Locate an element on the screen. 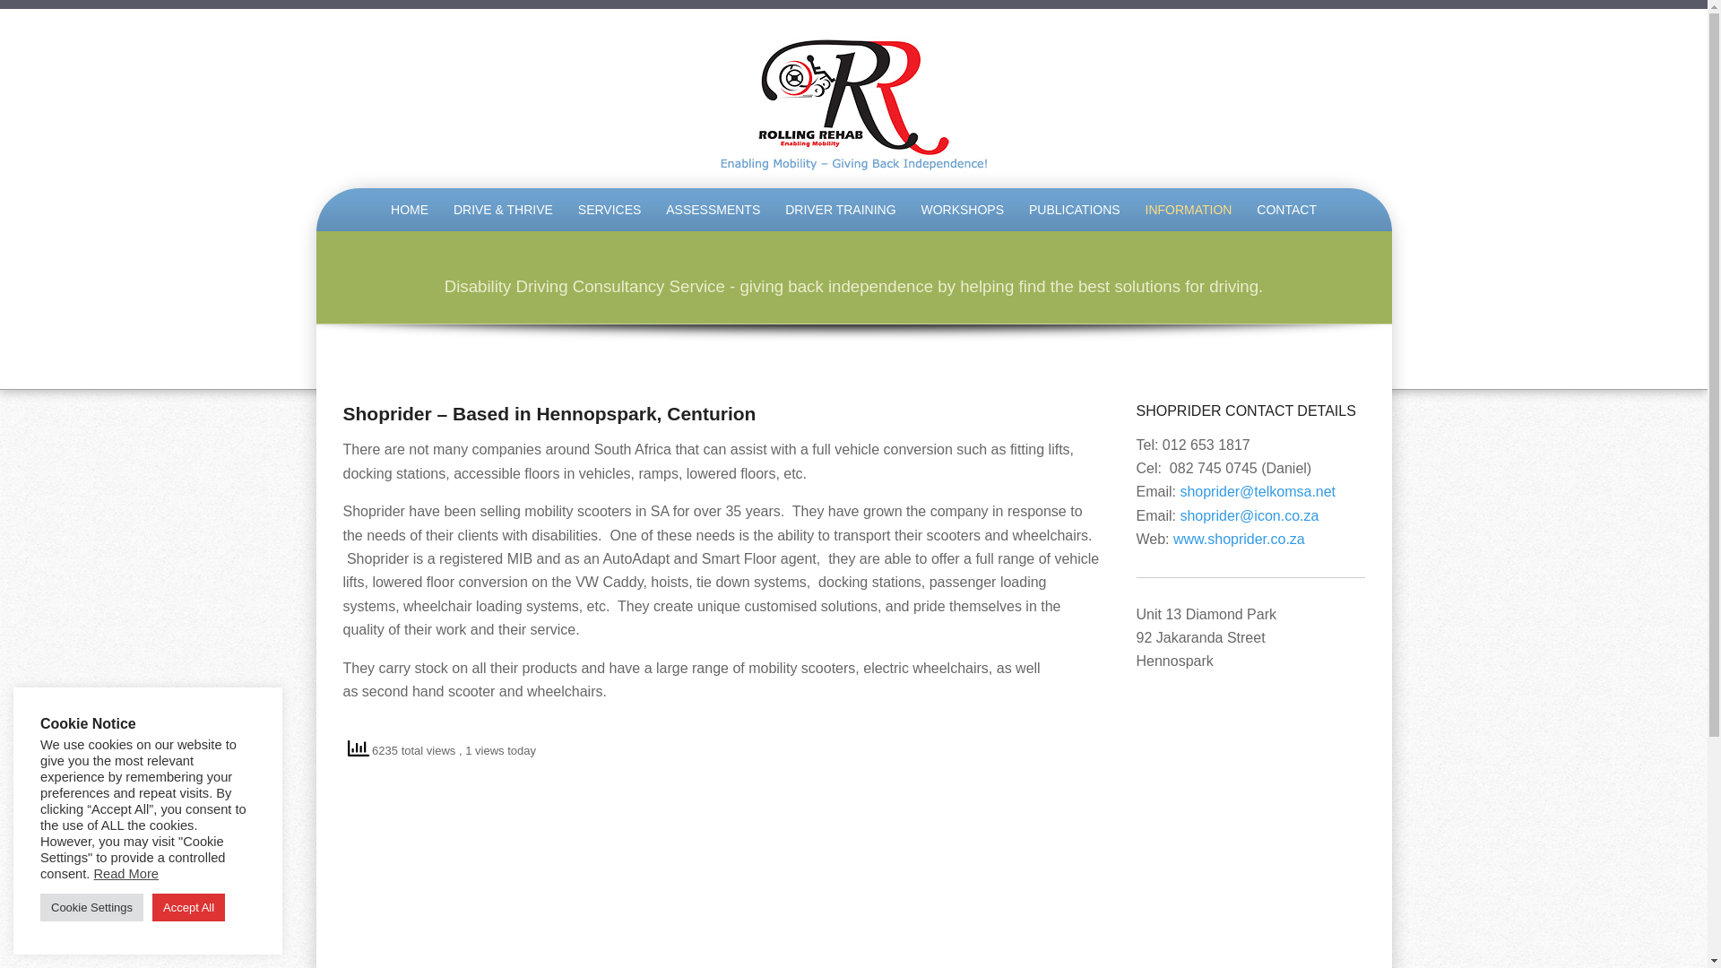 Image resolution: width=1721 pixels, height=968 pixels. www.shoprider.co.za is located at coordinates (1239, 539).